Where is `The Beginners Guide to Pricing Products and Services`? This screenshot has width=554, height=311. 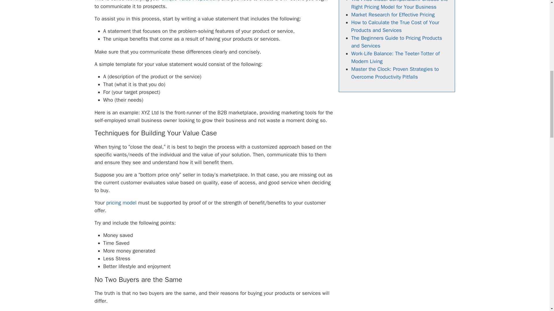 The Beginners Guide to Pricing Products and Services is located at coordinates (396, 41).